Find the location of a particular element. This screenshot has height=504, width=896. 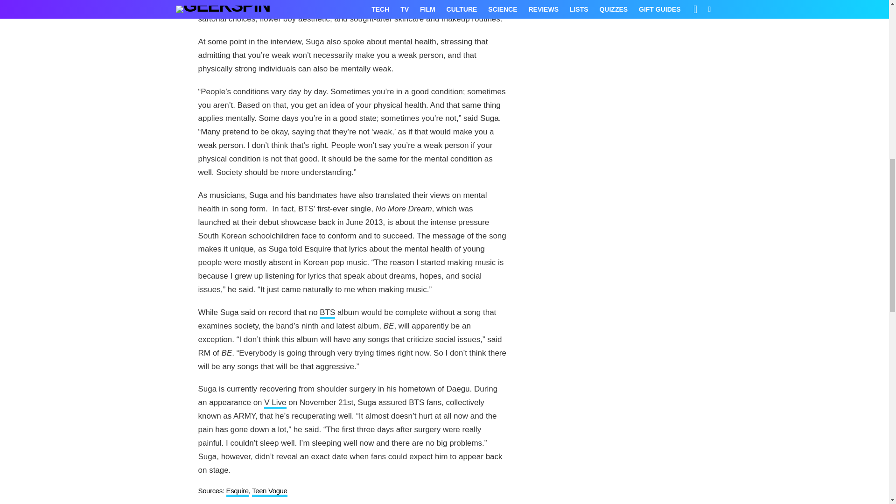

Esquire is located at coordinates (237, 492).